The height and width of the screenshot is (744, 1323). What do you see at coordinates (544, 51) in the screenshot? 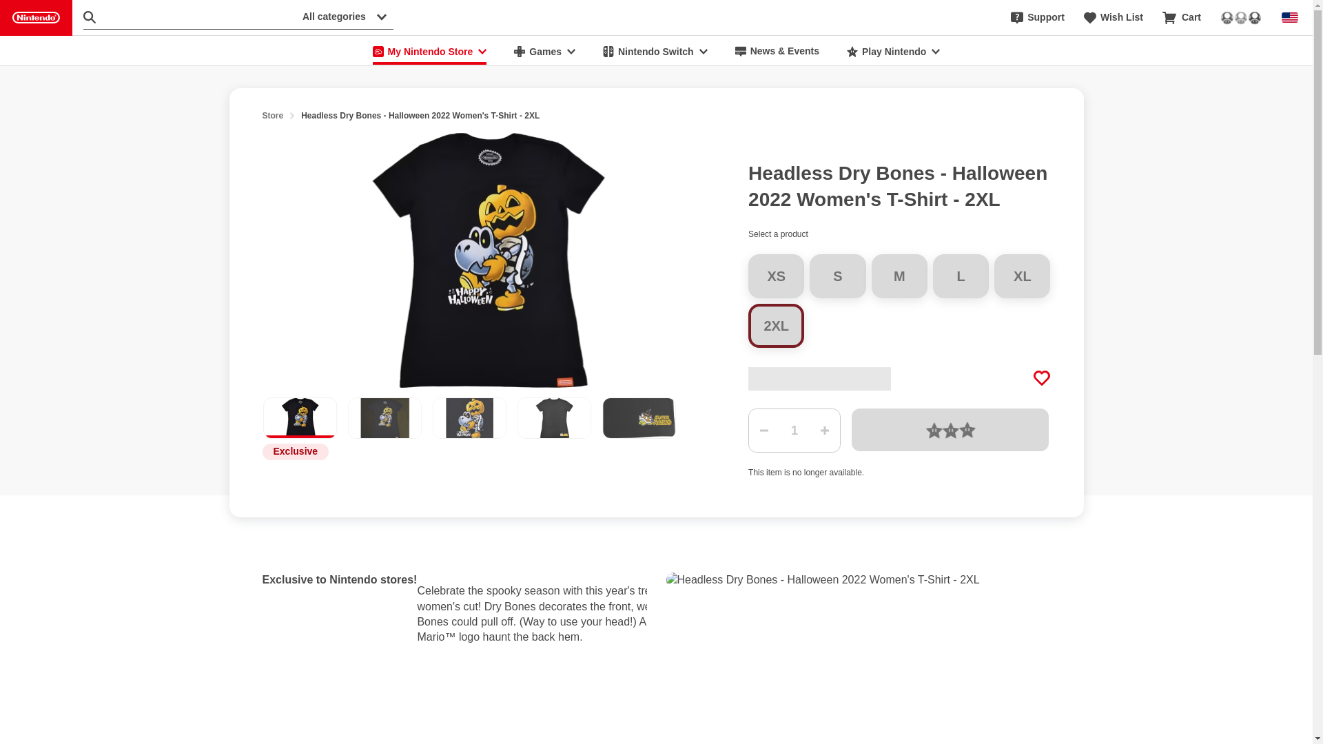
I see `Games` at bounding box center [544, 51].